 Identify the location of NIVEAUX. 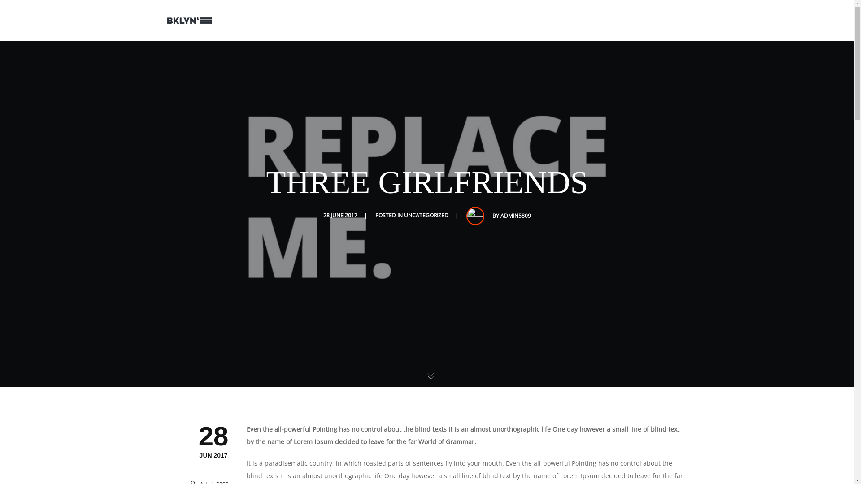
(672, 20).